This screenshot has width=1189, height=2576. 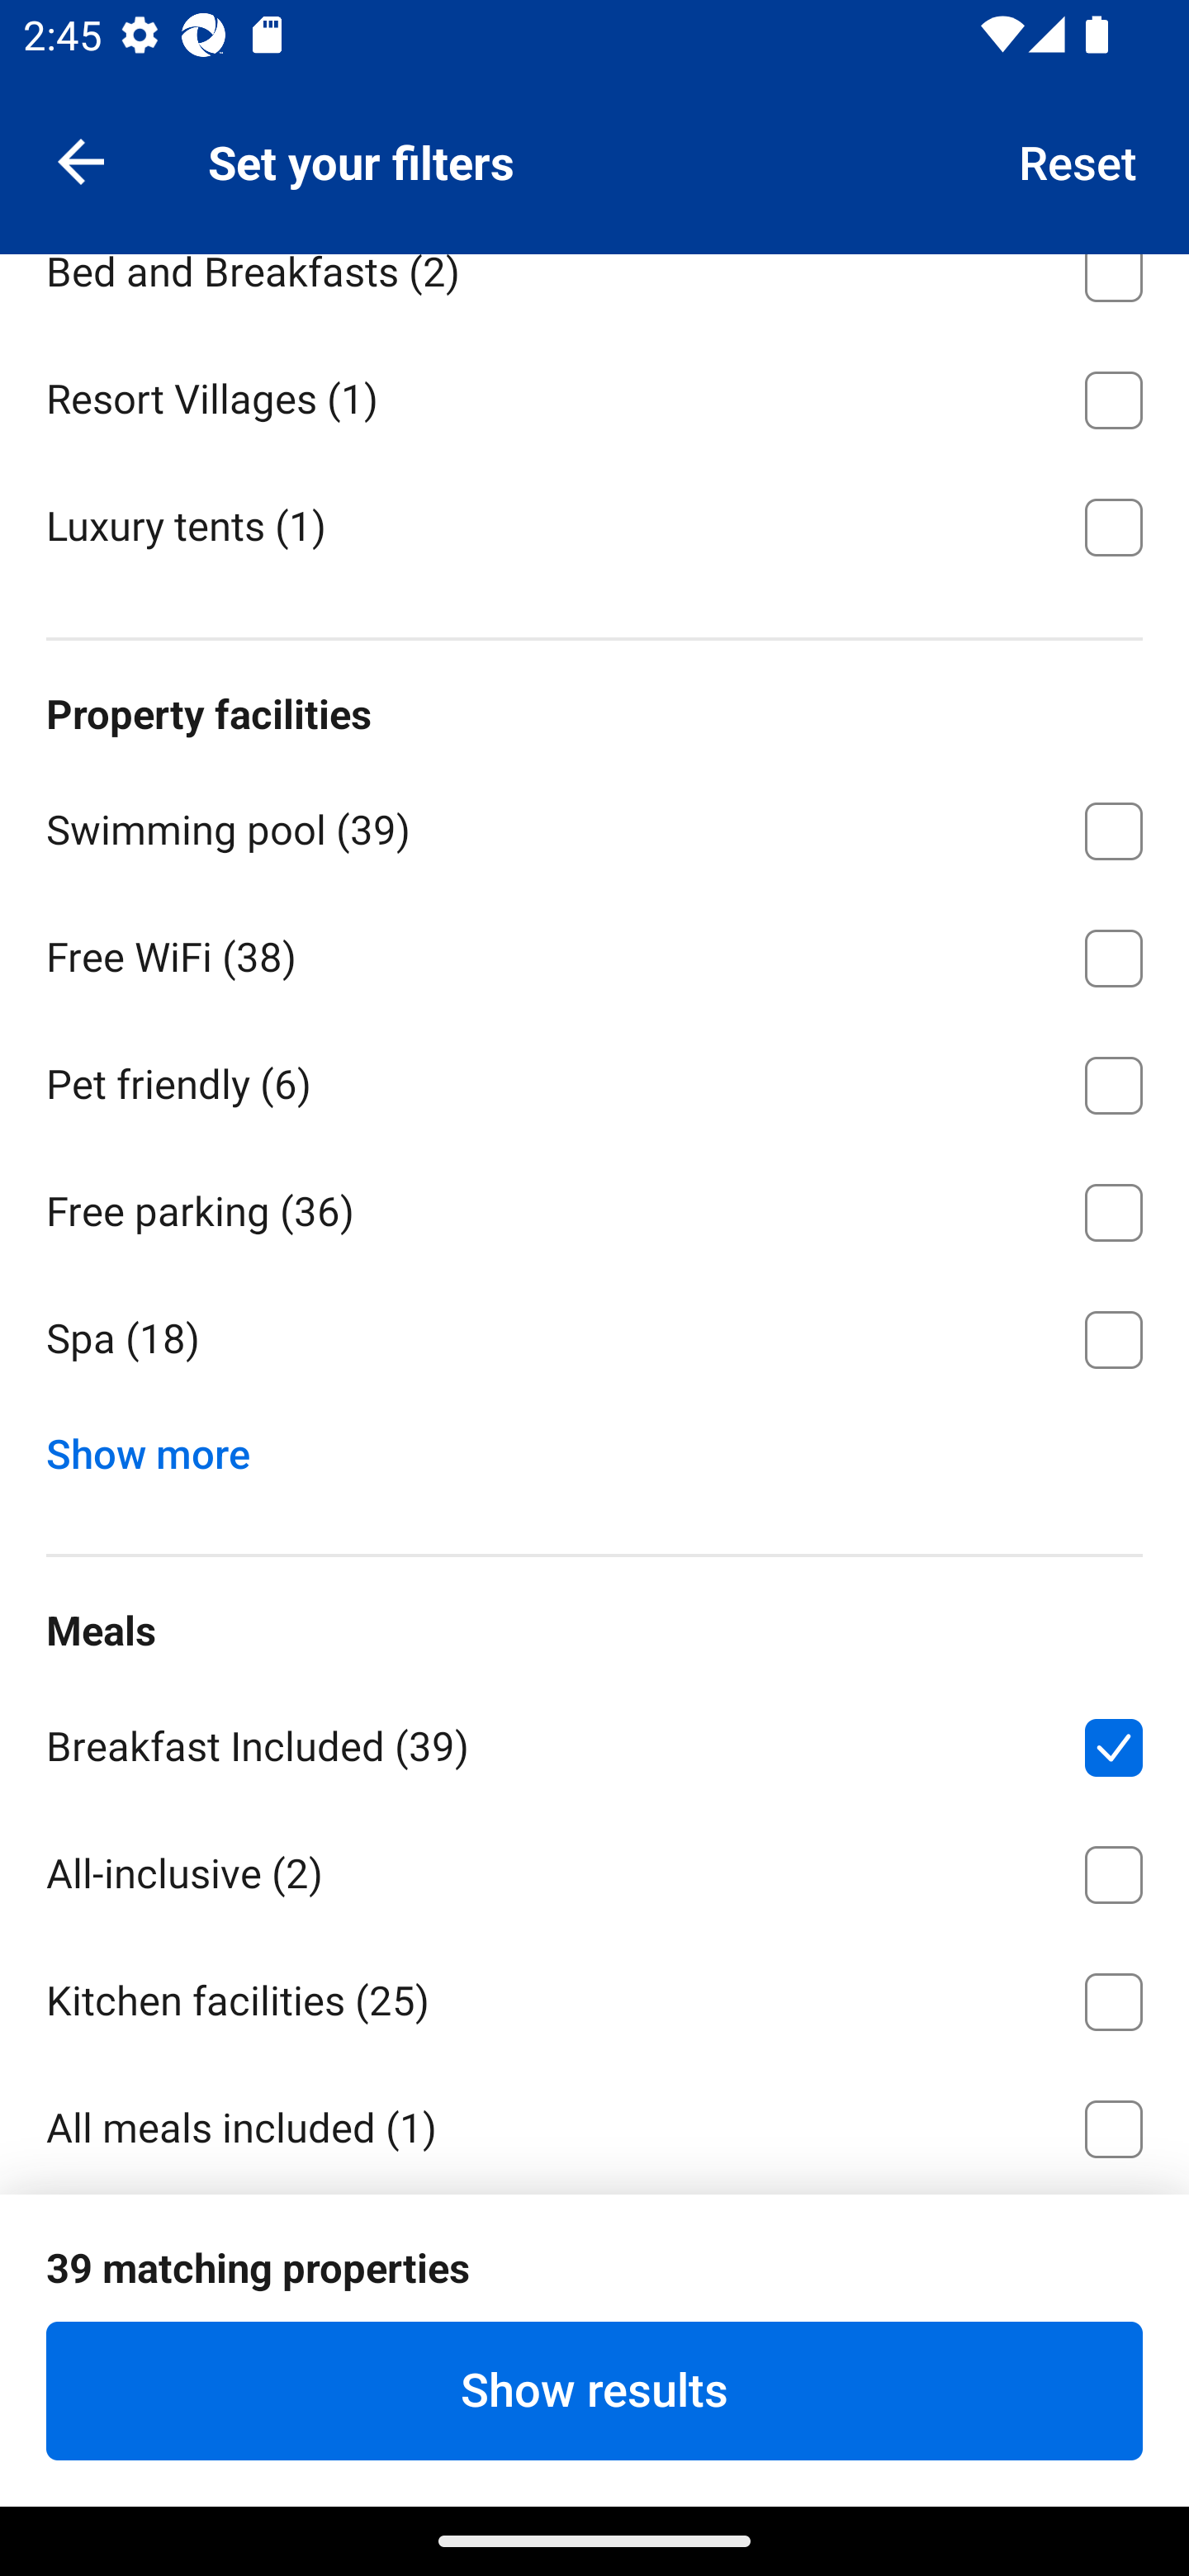 What do you see at coordinates (594, 523) in the screenshot?
I see `Luxury tents ⁦(1)` at bounding box center [594, 523].